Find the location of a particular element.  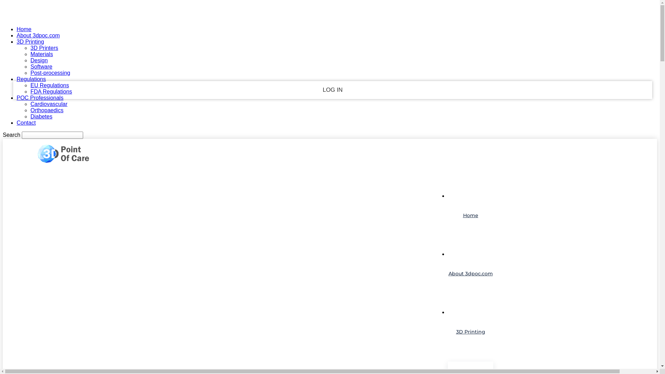

Forgot your password? is located at coordinates (333, 107).